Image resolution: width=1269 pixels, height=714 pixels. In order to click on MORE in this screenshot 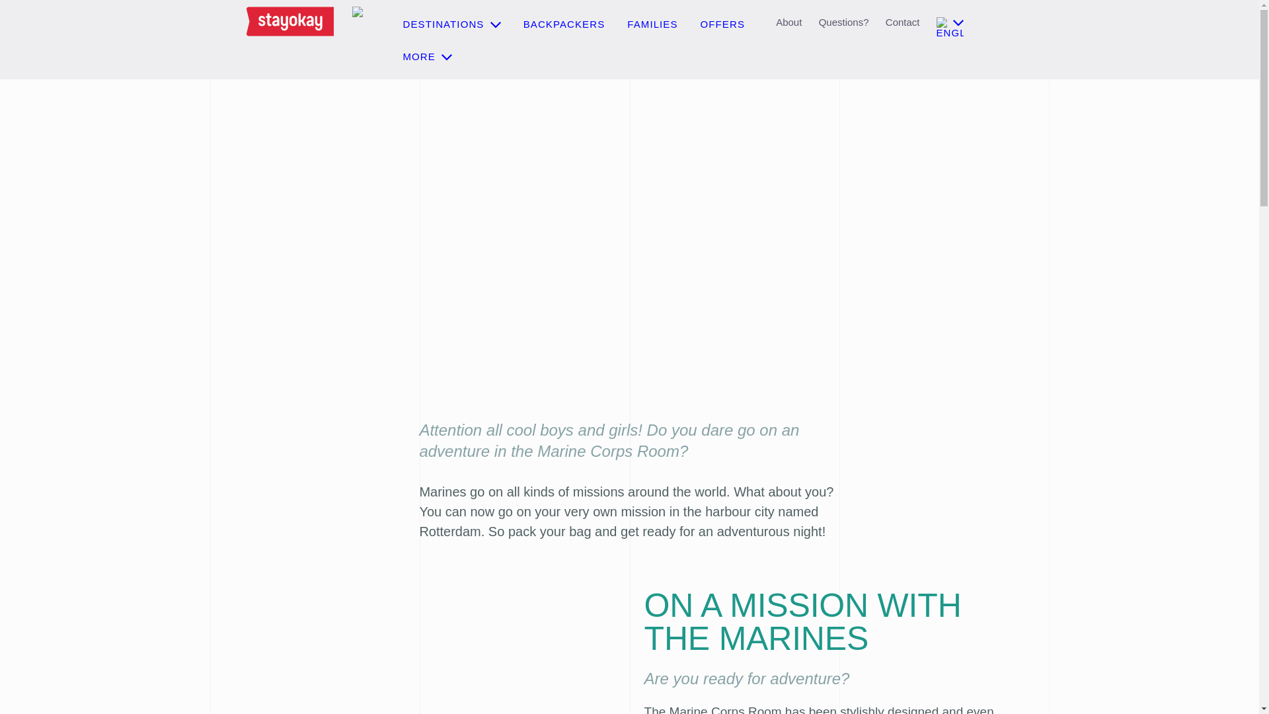, I will do `click(428, 56)`.